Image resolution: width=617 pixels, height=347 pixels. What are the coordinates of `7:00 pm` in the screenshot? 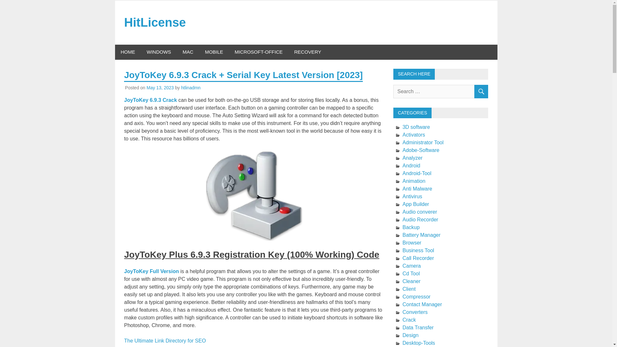 It's located at (160, 87).